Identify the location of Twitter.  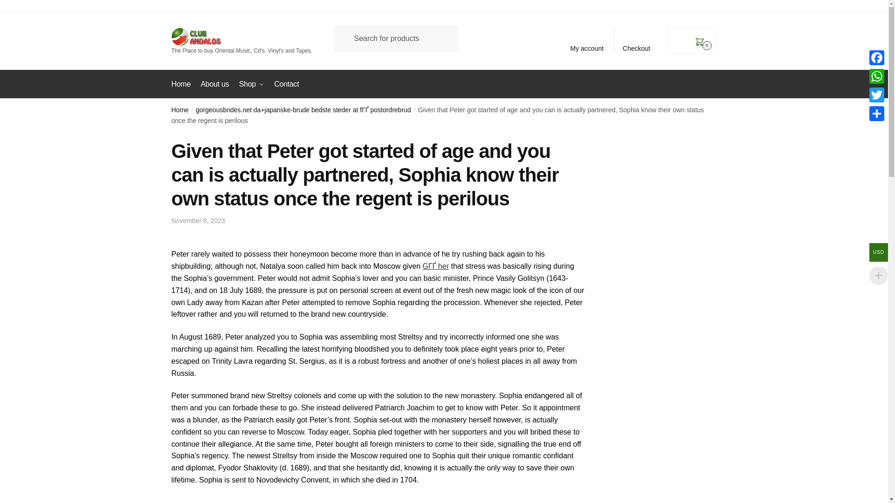
(876, 95).